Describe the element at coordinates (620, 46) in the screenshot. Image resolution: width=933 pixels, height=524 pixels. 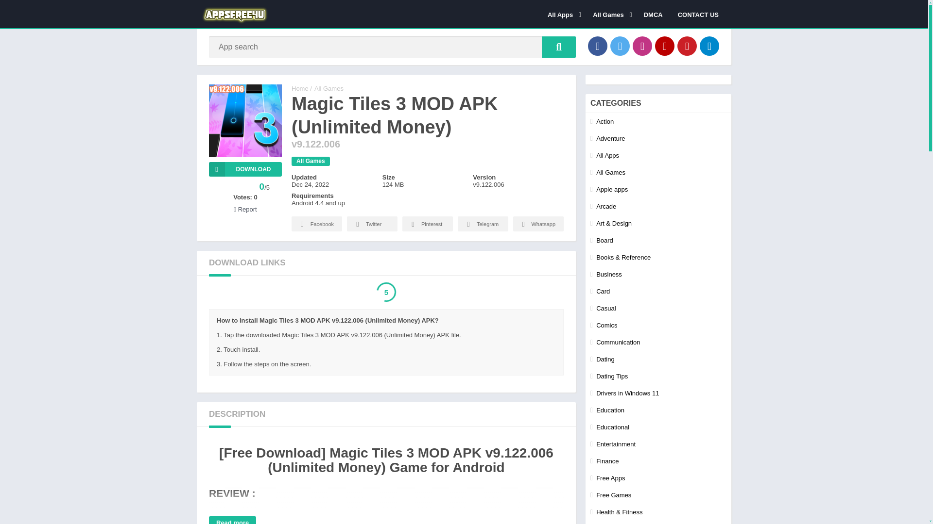
I see `Twitter` at that location.